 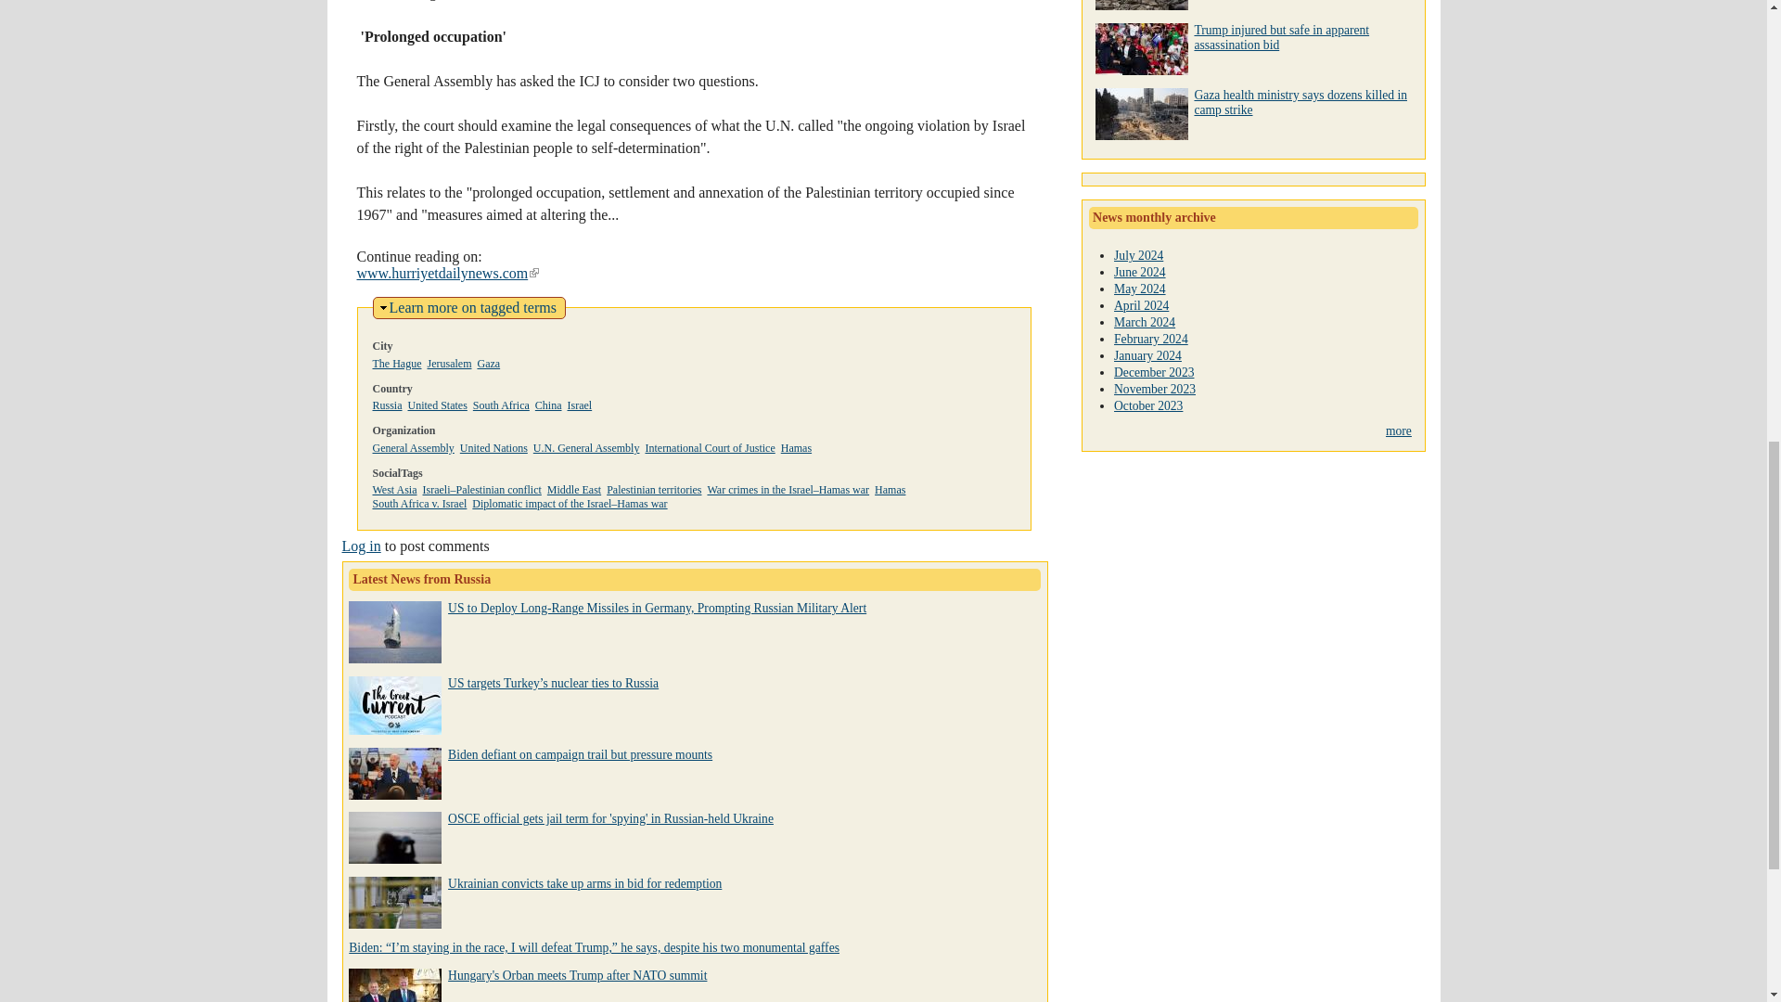 What do you see at coordinates (796, 448) in the screenshot?
I see `Hamas` at bounding box center [796, 448].